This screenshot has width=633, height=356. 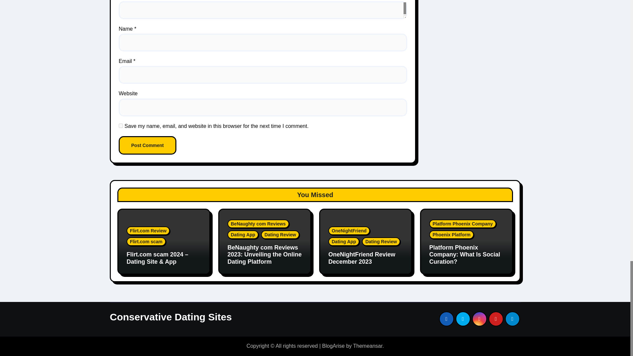 I want to click on Post Comment, so click(x=148, y=145).